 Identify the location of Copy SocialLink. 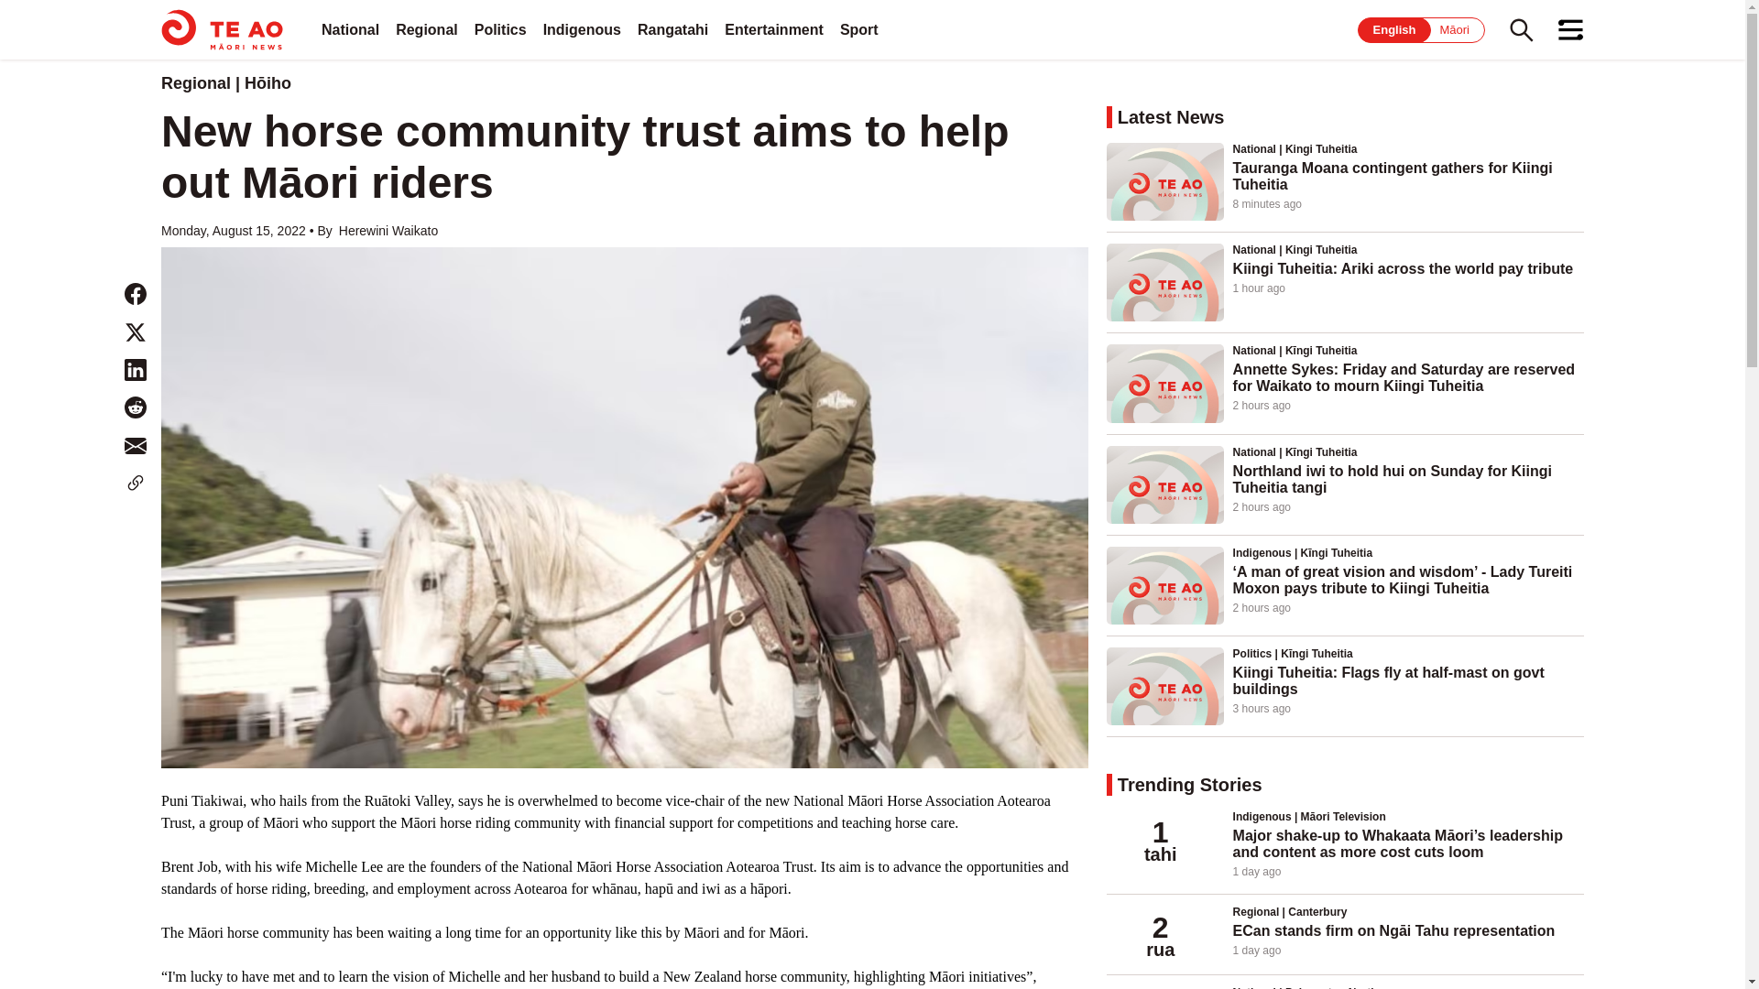
(136, 484).